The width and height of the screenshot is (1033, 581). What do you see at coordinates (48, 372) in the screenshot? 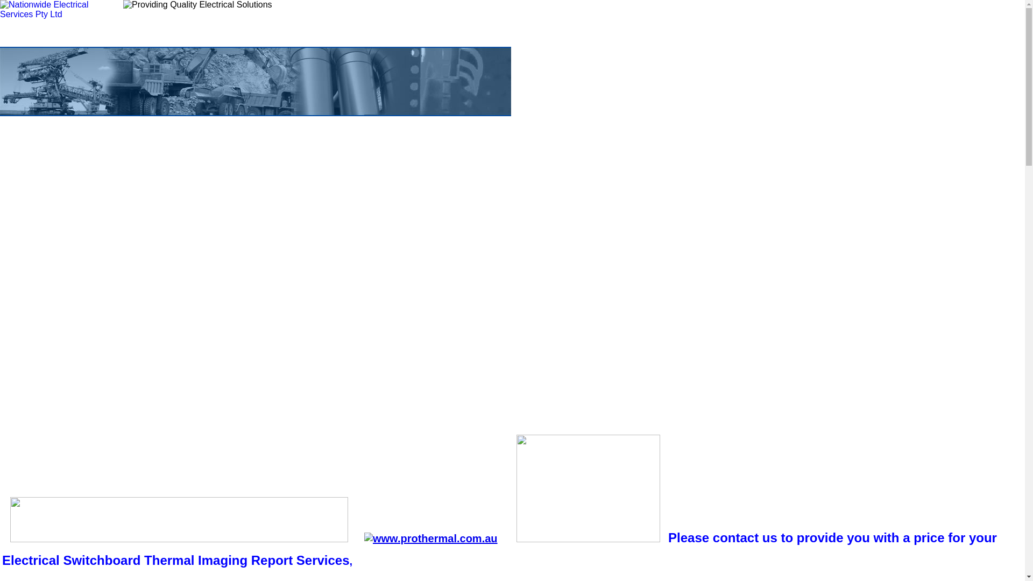
I see `Thermographic Scanning` at bounding box center [48, 372].